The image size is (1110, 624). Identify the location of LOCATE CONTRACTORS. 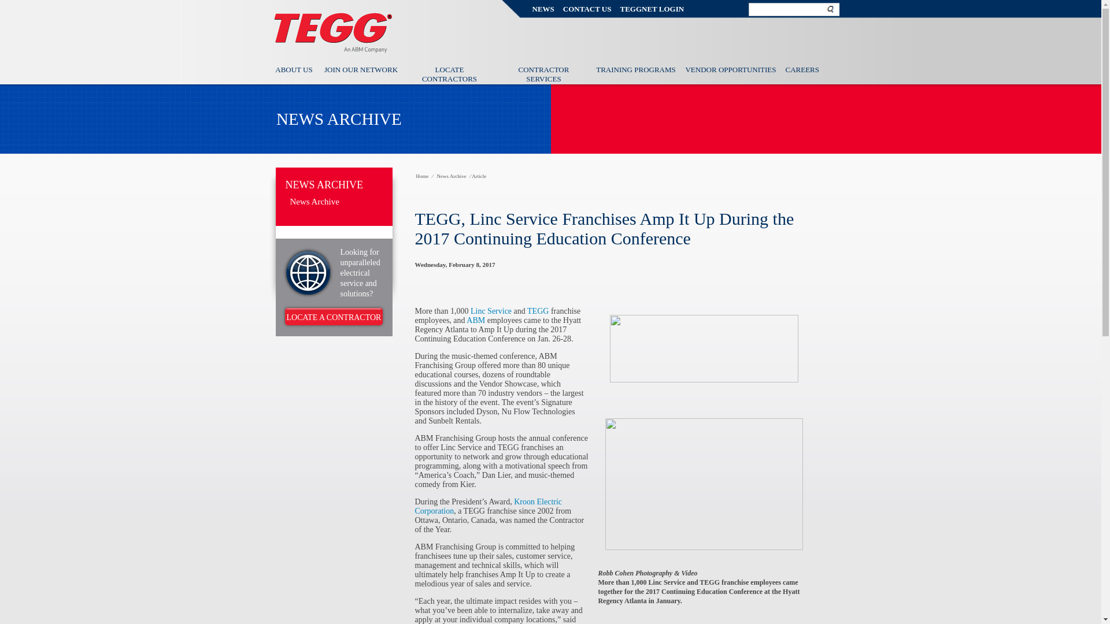
(449, 74).